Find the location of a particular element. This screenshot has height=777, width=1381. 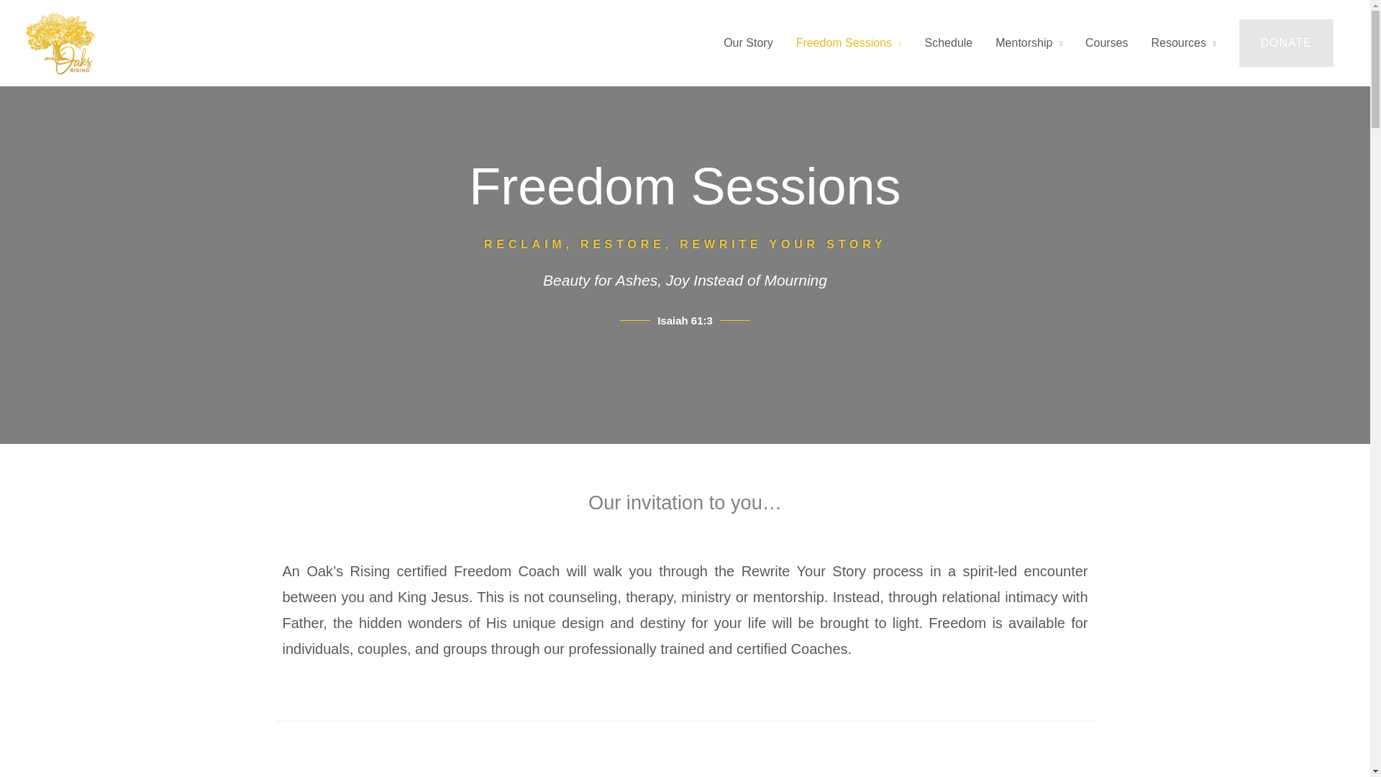

Freedom Sessions is located at coordinates (849, 43).